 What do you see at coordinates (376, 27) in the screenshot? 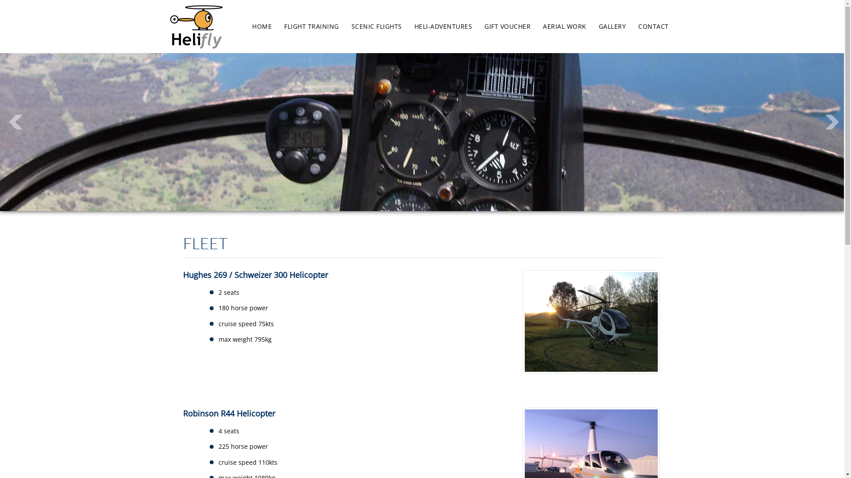
I see `SCENIC FLIGHTS` at bounding box center [376, 27].